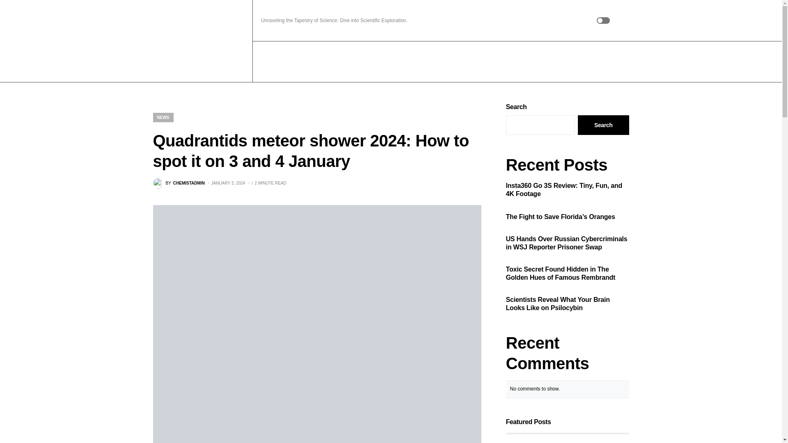  I want to click on Carbon Chemist, so click(204, 41).